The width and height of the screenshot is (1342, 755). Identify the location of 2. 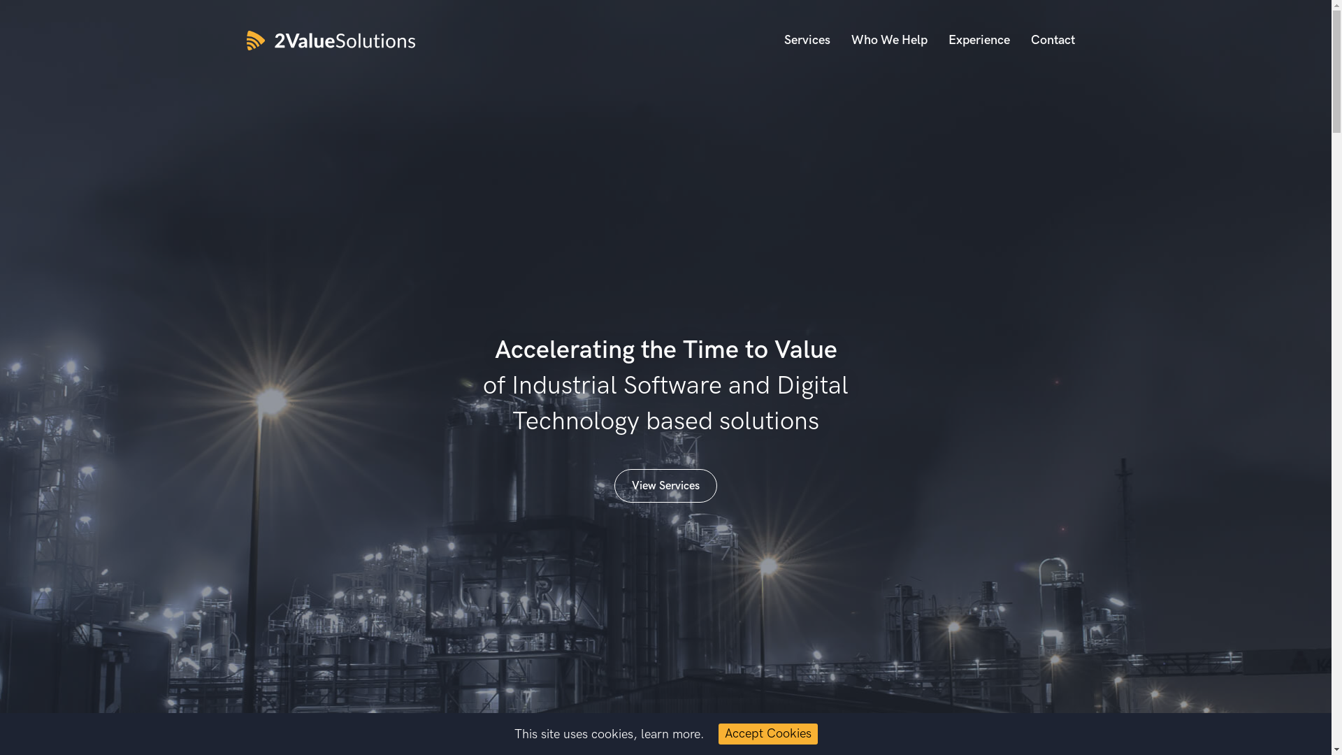
(665, 719).